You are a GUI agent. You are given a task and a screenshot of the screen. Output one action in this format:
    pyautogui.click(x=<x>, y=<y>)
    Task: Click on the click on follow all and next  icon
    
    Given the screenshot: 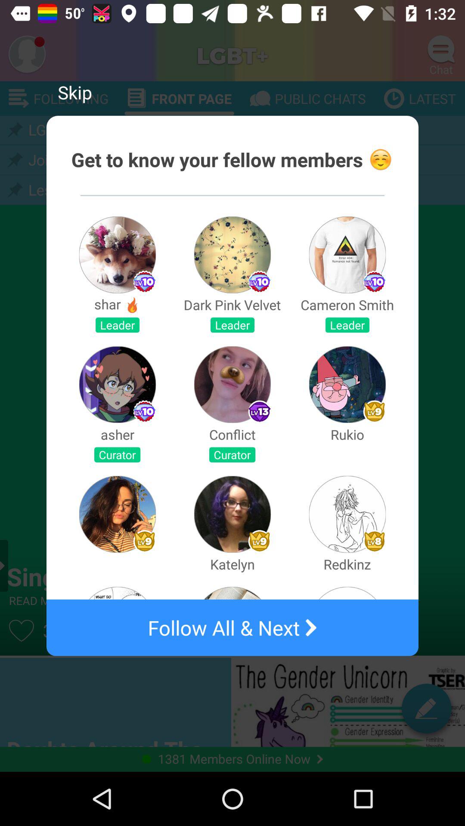 What is the action you would take?
    pyautogui.click(x=232, y=627)
    